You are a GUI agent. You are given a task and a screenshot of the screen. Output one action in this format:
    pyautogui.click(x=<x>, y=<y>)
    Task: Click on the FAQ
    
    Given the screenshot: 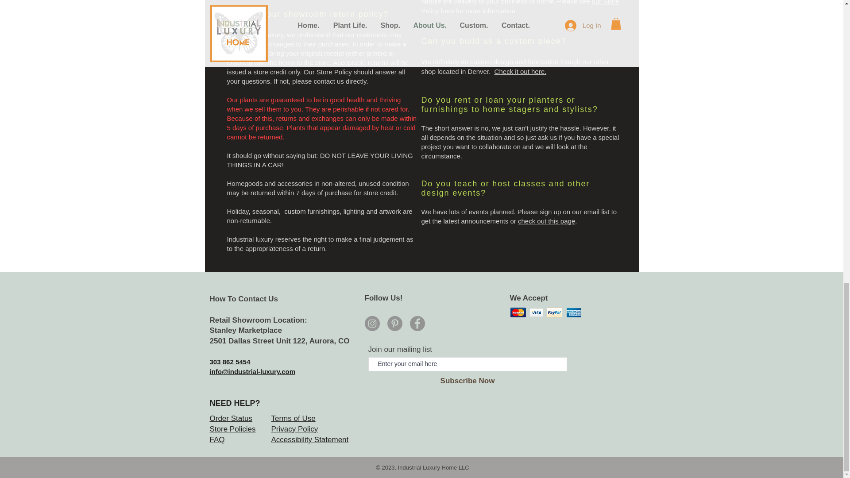 What is the action you would take?
    pyautogui.click(x=217, y=439)
    